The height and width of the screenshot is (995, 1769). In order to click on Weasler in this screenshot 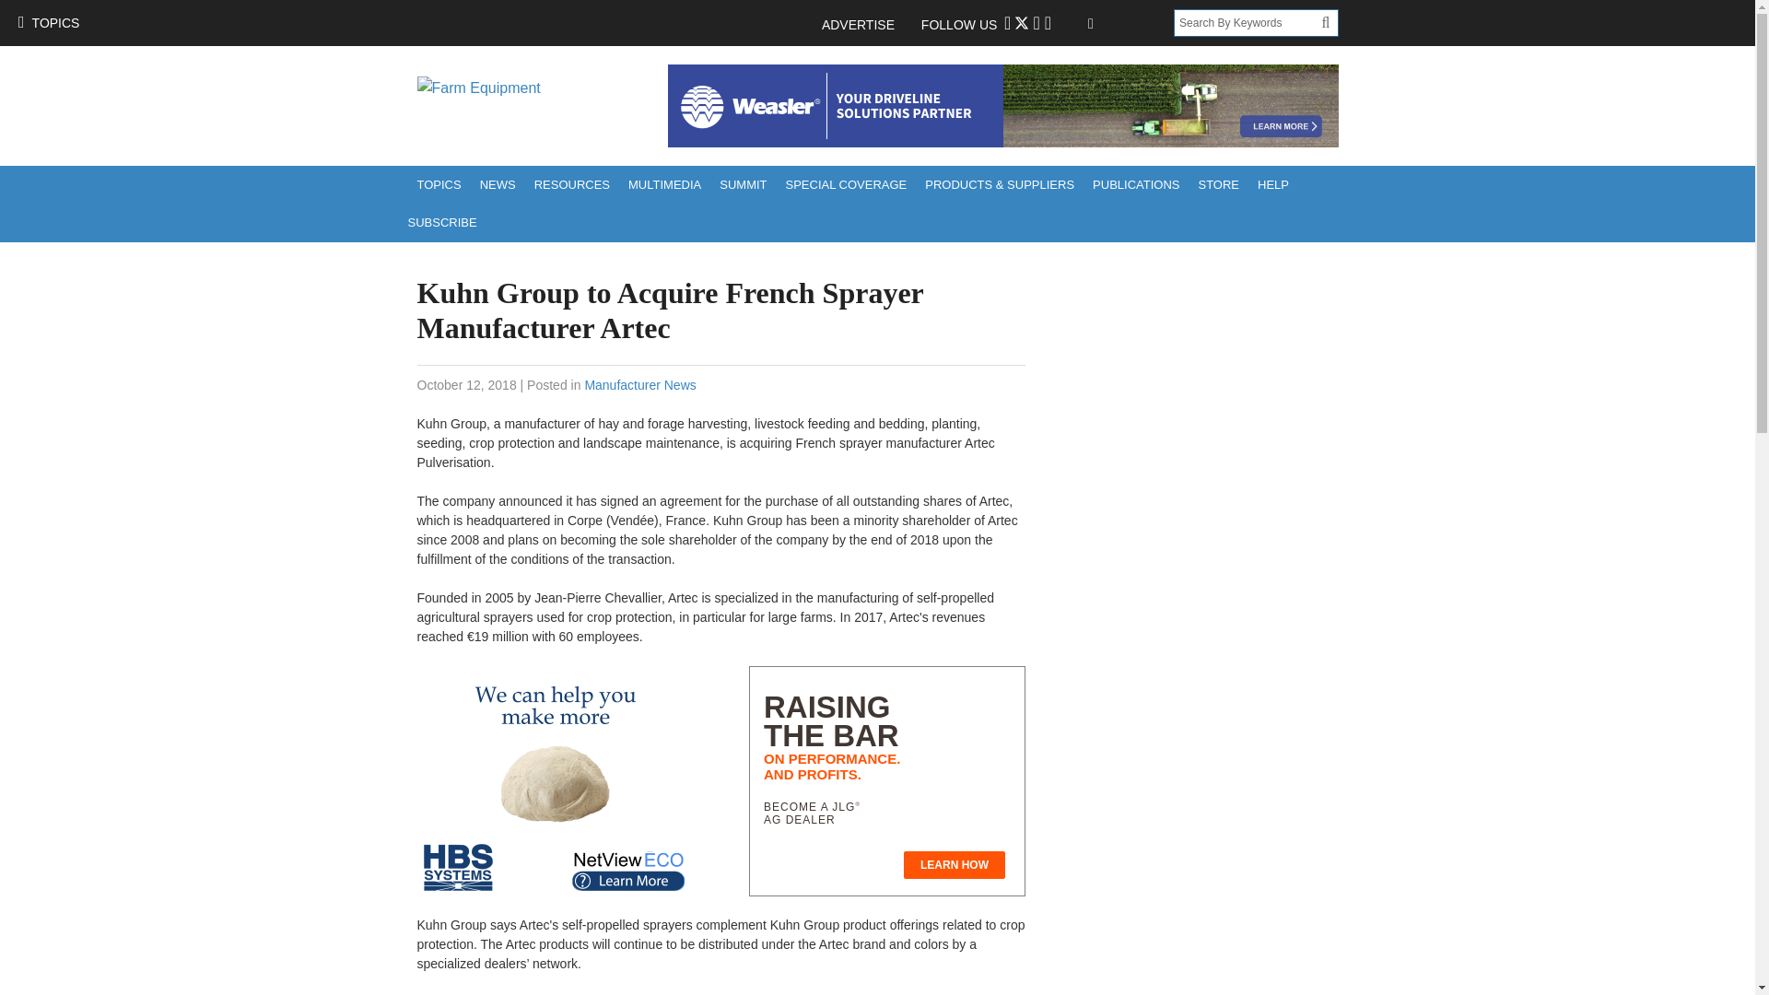, I will do `click(1002, 105)`.